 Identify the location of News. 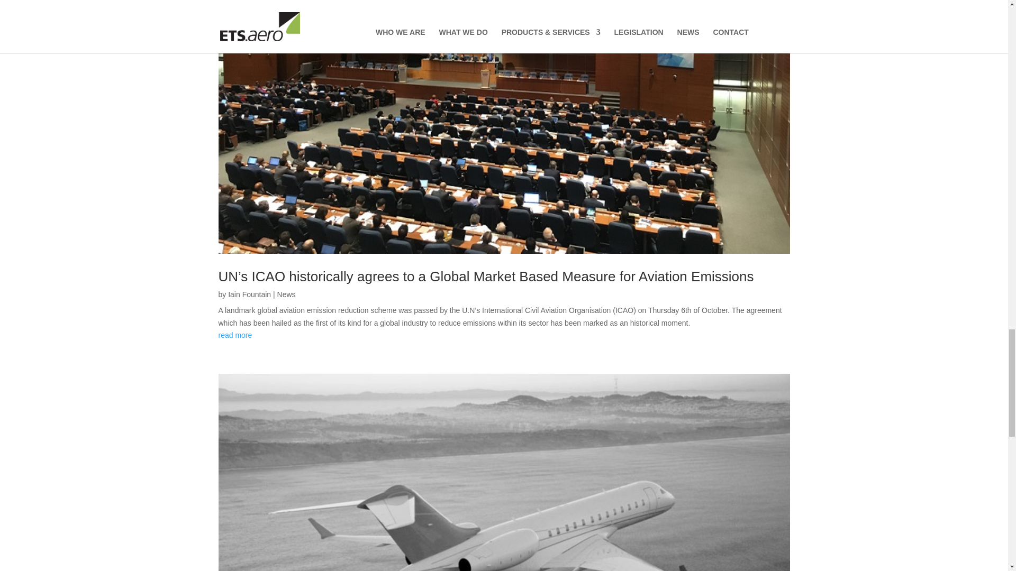
(286, 294).